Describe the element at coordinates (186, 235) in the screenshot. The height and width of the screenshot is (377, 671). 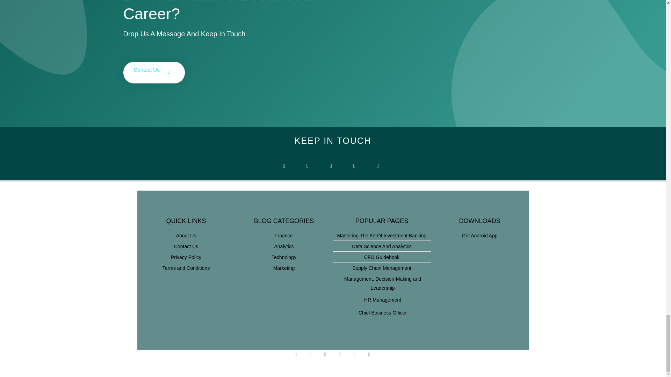
I see `About Us` at that location.